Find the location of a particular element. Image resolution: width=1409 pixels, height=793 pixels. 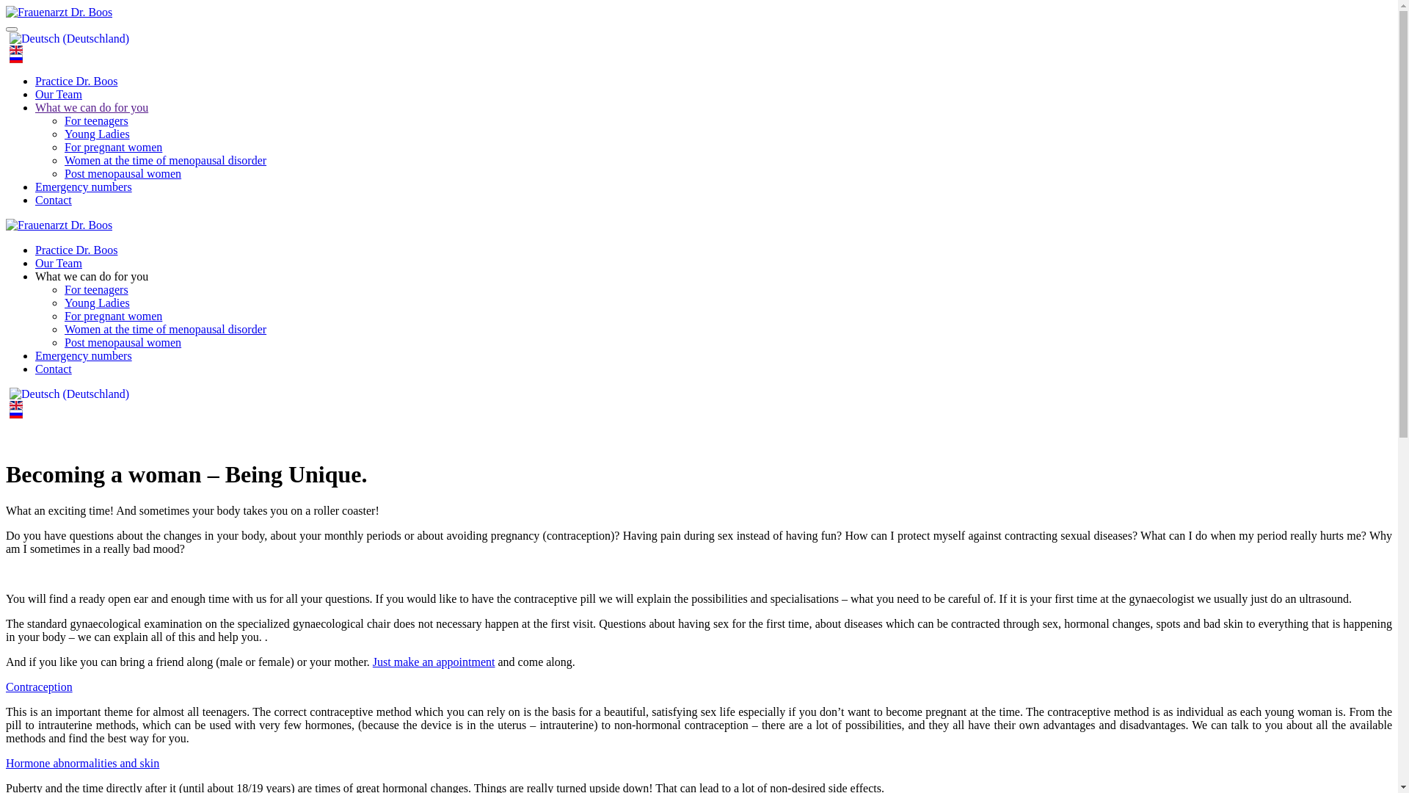

Practice Dr. Boos is located at coordinates (76, 250).